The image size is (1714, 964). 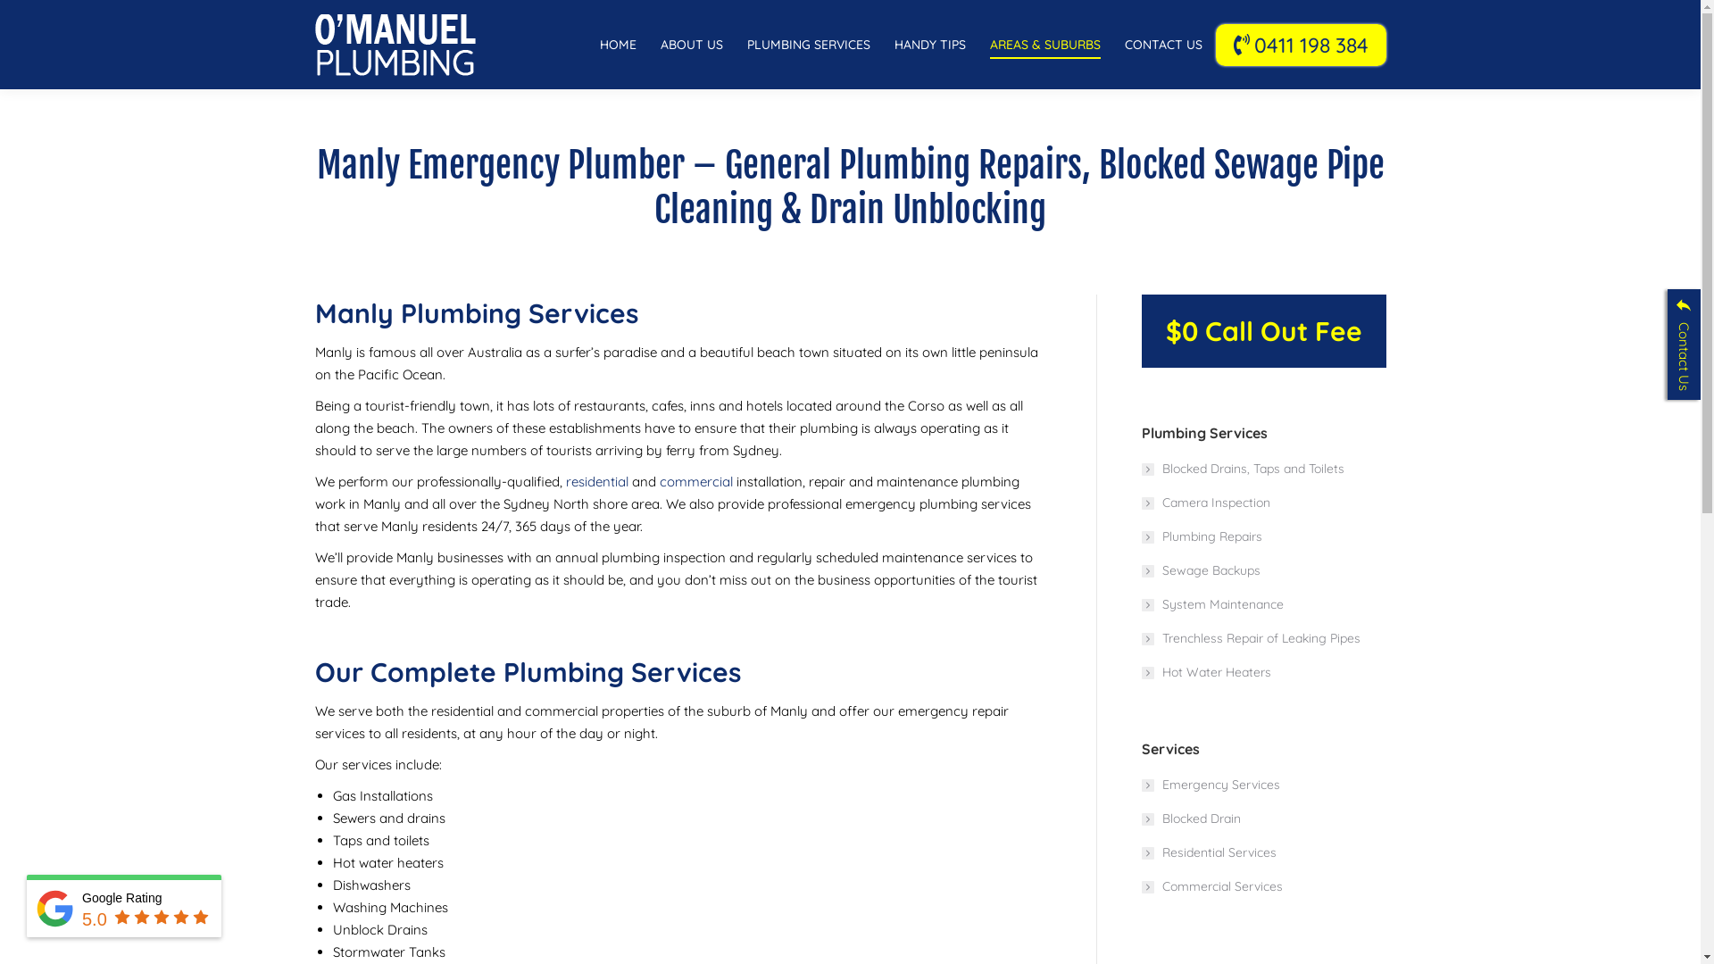 What do you see at coordinates (1211, 785) in the screenshot?
I see `Emergency Services` at bounding box center [1211, 785].